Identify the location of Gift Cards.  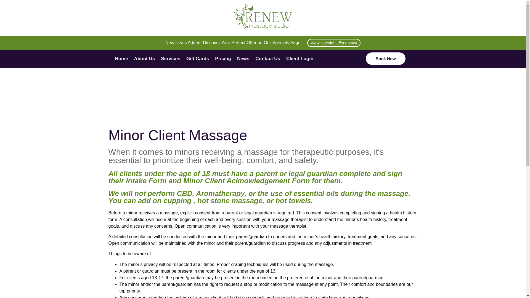
(198, 59).